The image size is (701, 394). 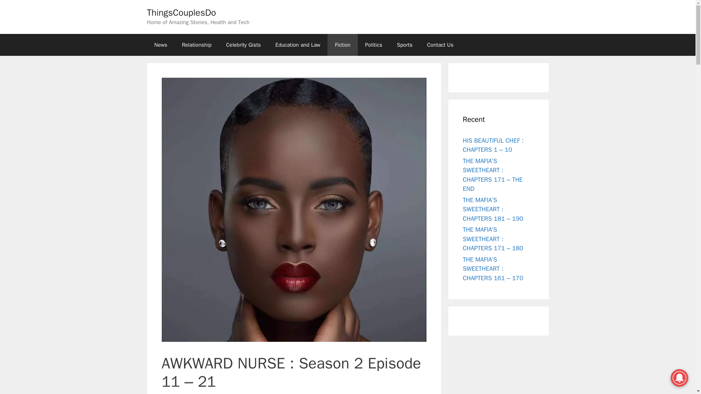 I want to click on Sports, so click(x=405, y=45).